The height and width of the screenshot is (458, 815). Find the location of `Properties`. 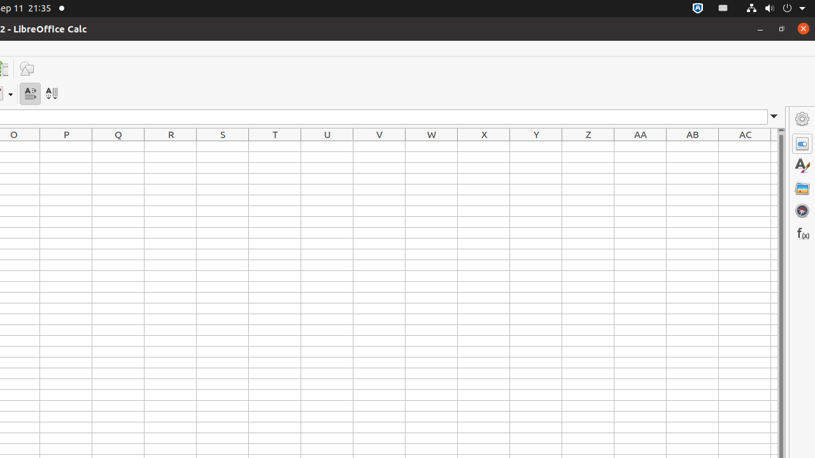

Properties is located at coordinates (802, 144).